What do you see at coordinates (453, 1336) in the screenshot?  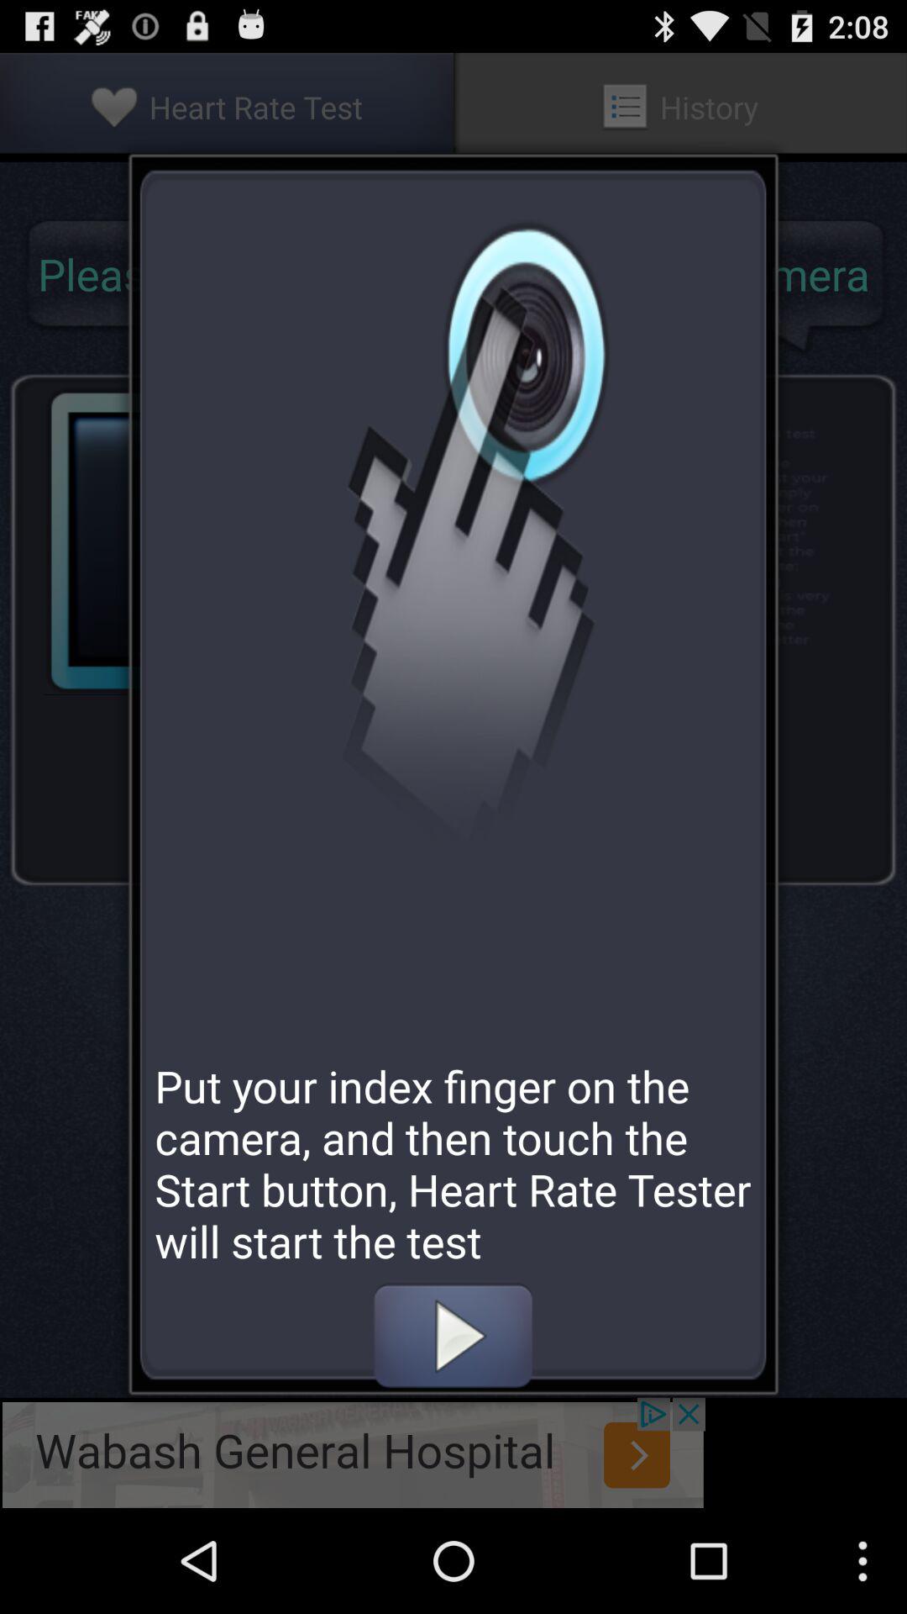 I see `heartbeat with finger on camera` at bounding box center [453, 1336].